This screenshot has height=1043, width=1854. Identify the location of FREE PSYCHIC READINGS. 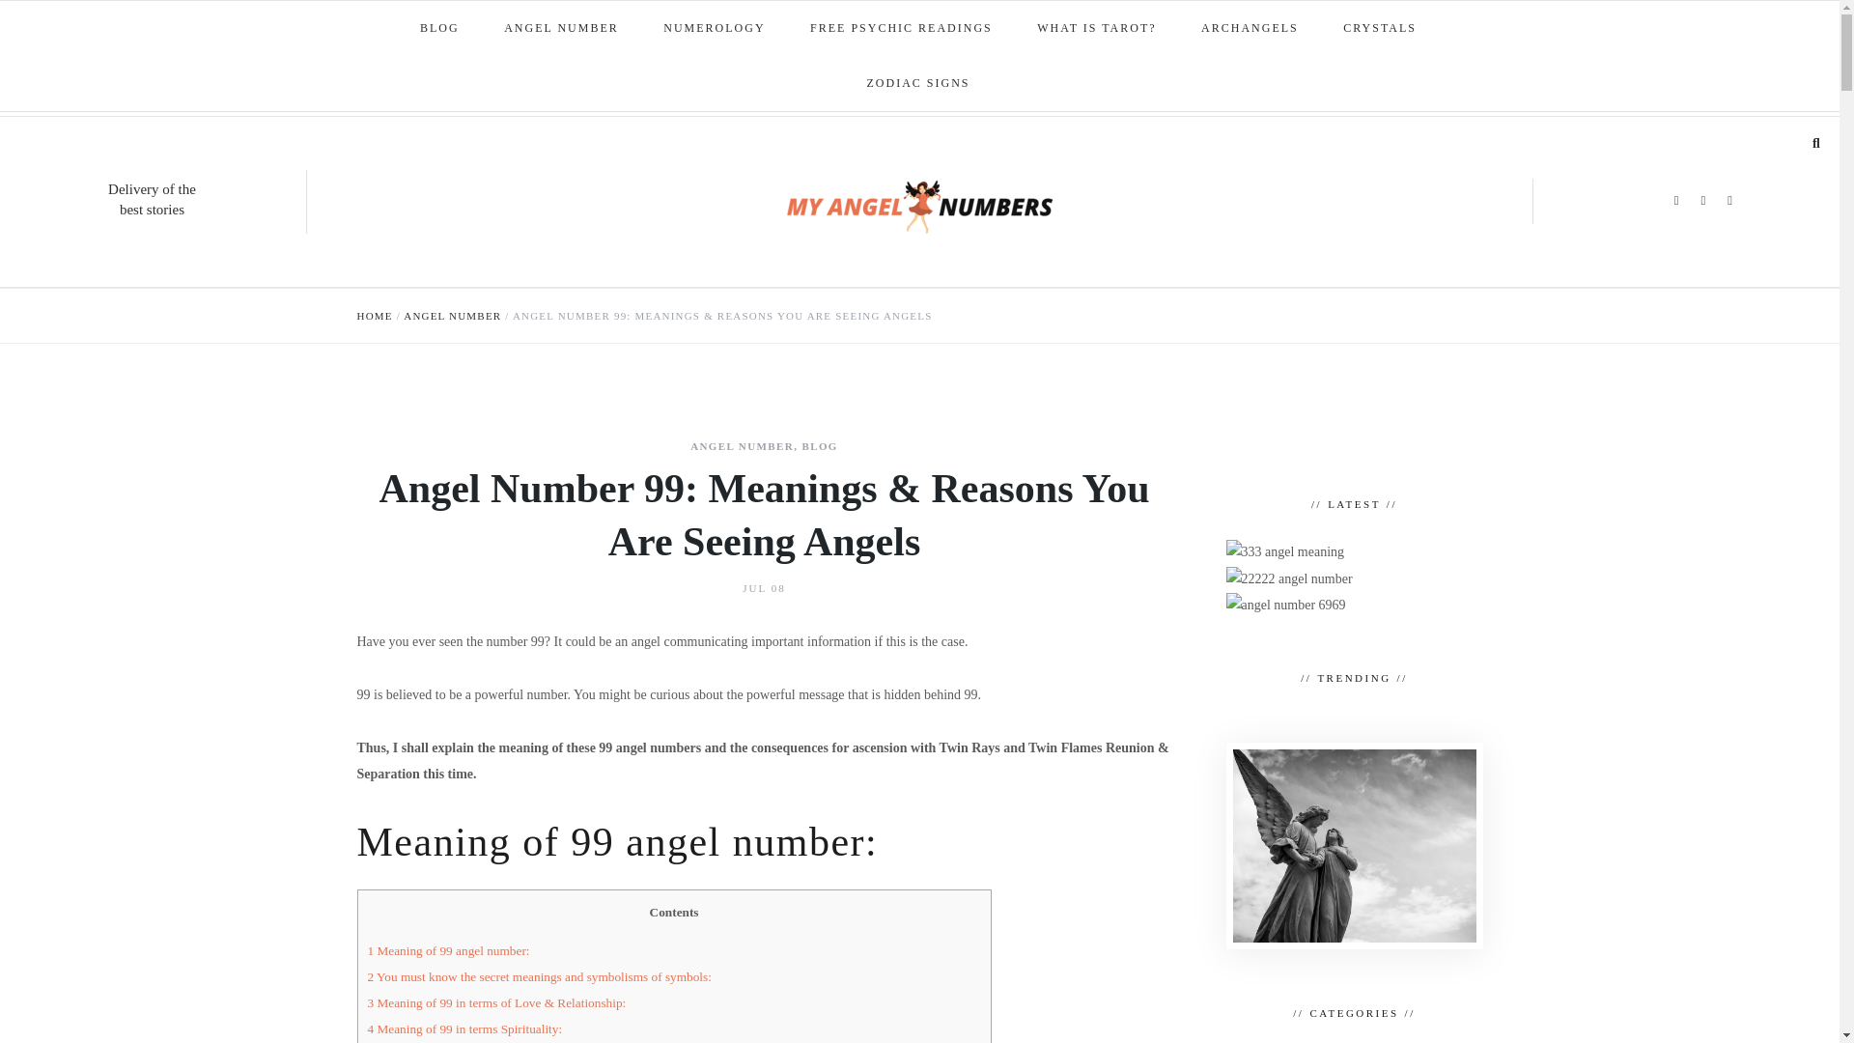
(902, 29).